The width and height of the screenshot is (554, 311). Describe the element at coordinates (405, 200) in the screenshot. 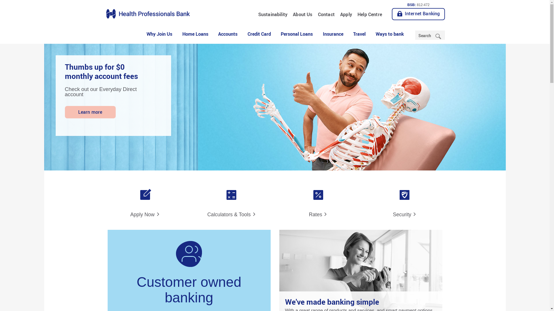

I see `Security` at that location.